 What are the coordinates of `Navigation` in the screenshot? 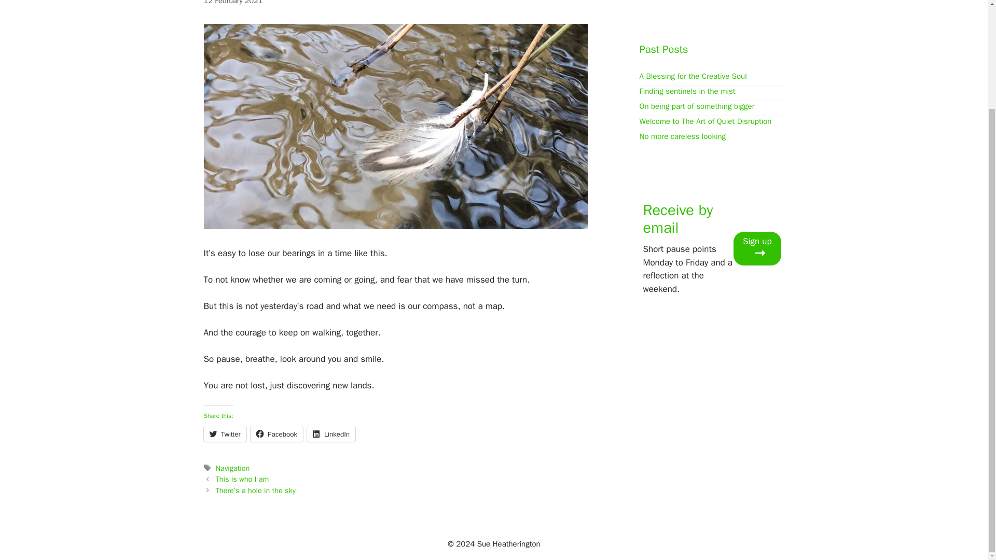 It's located at (232, 468).